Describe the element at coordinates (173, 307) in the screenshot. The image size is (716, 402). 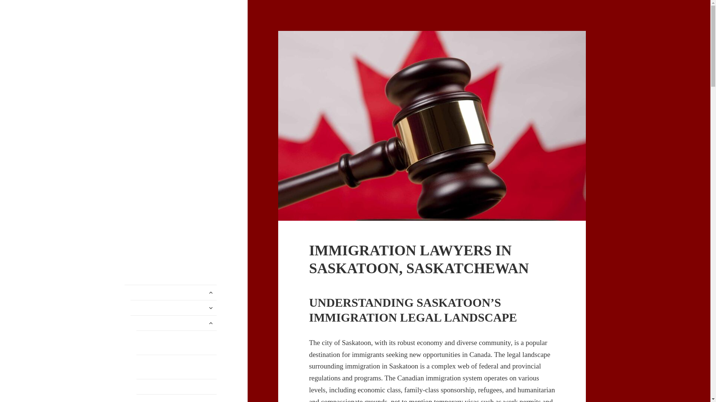
I see `Practice Areas` at that location.